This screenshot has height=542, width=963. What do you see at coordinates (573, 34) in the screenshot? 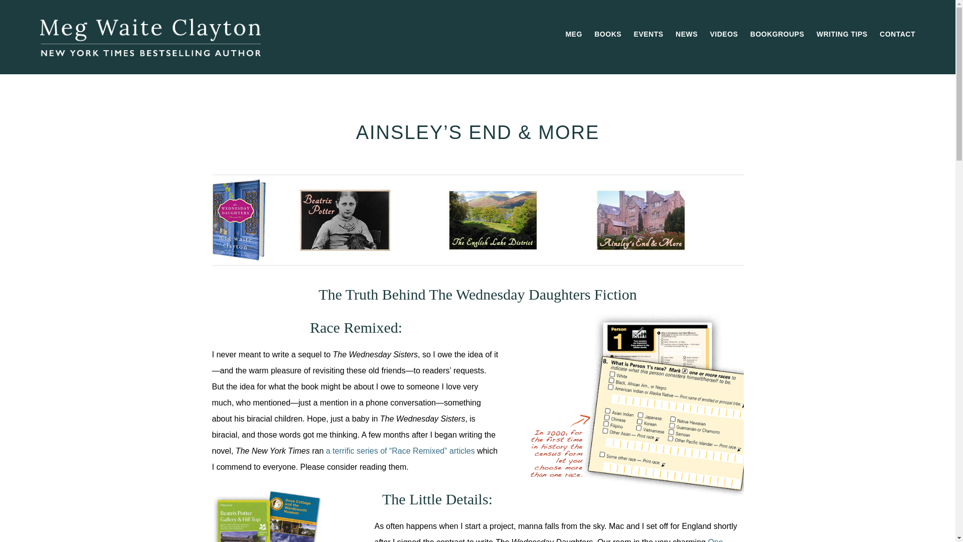
I see `MEG` at bounding box center [573, 34].